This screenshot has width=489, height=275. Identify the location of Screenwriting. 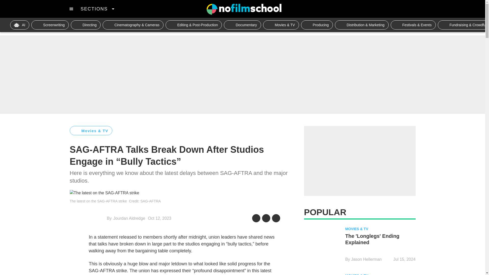
(50, 25).